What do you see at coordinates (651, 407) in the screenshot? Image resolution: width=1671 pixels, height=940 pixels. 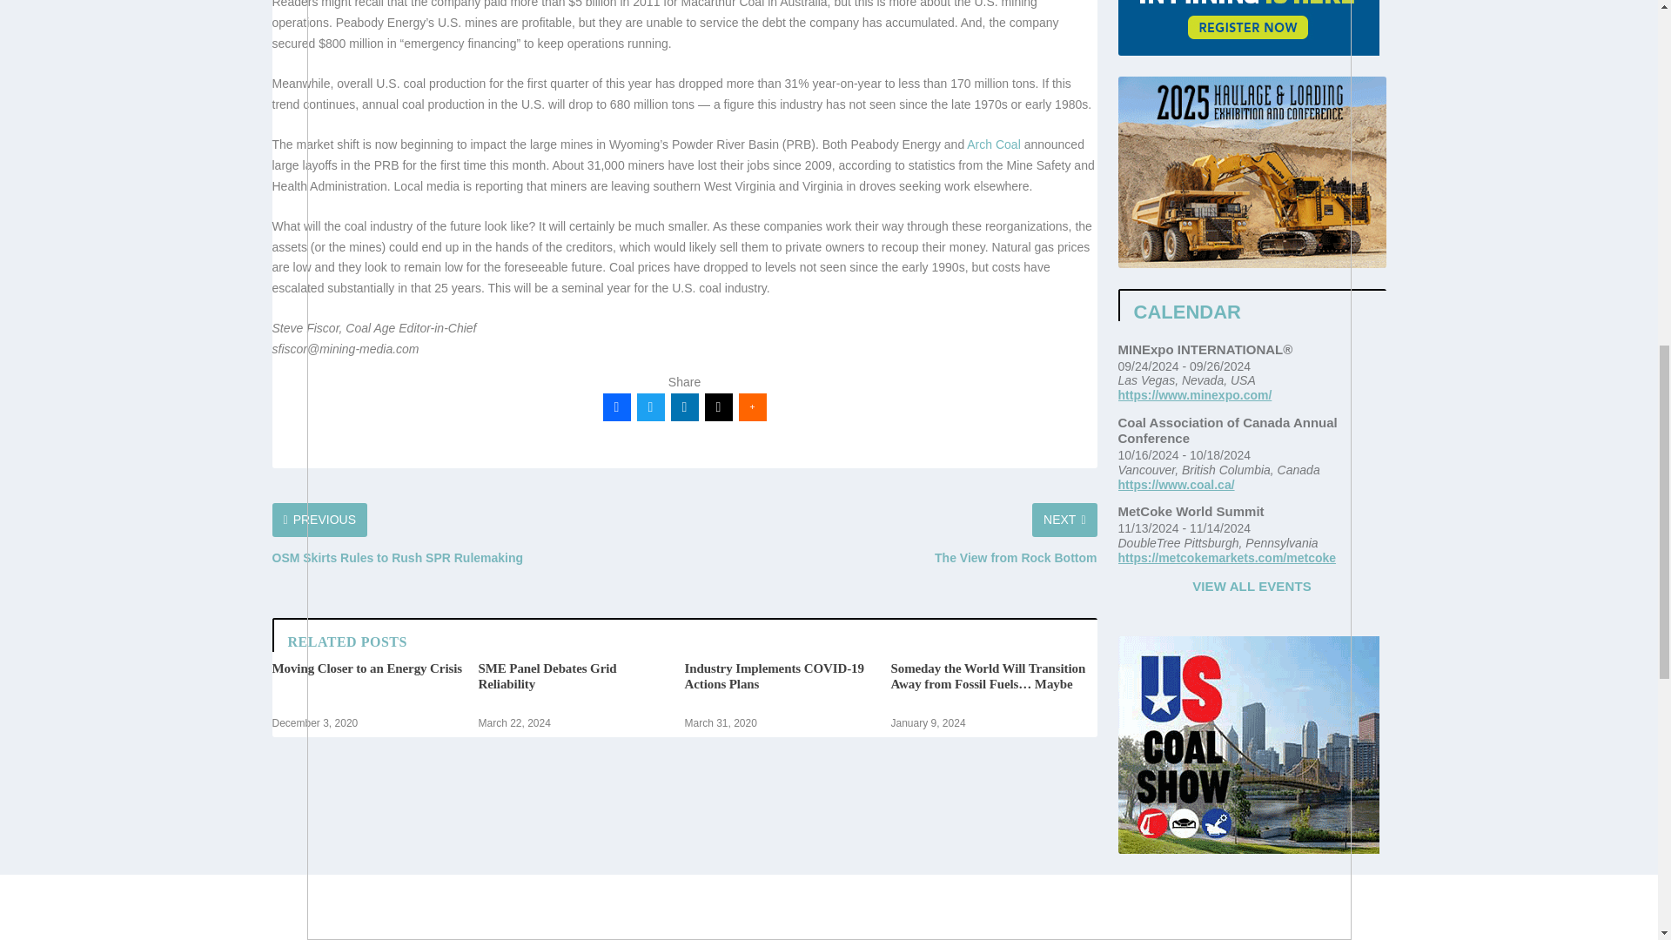 I see `Tweet this !` at bounding box center [651, 407].